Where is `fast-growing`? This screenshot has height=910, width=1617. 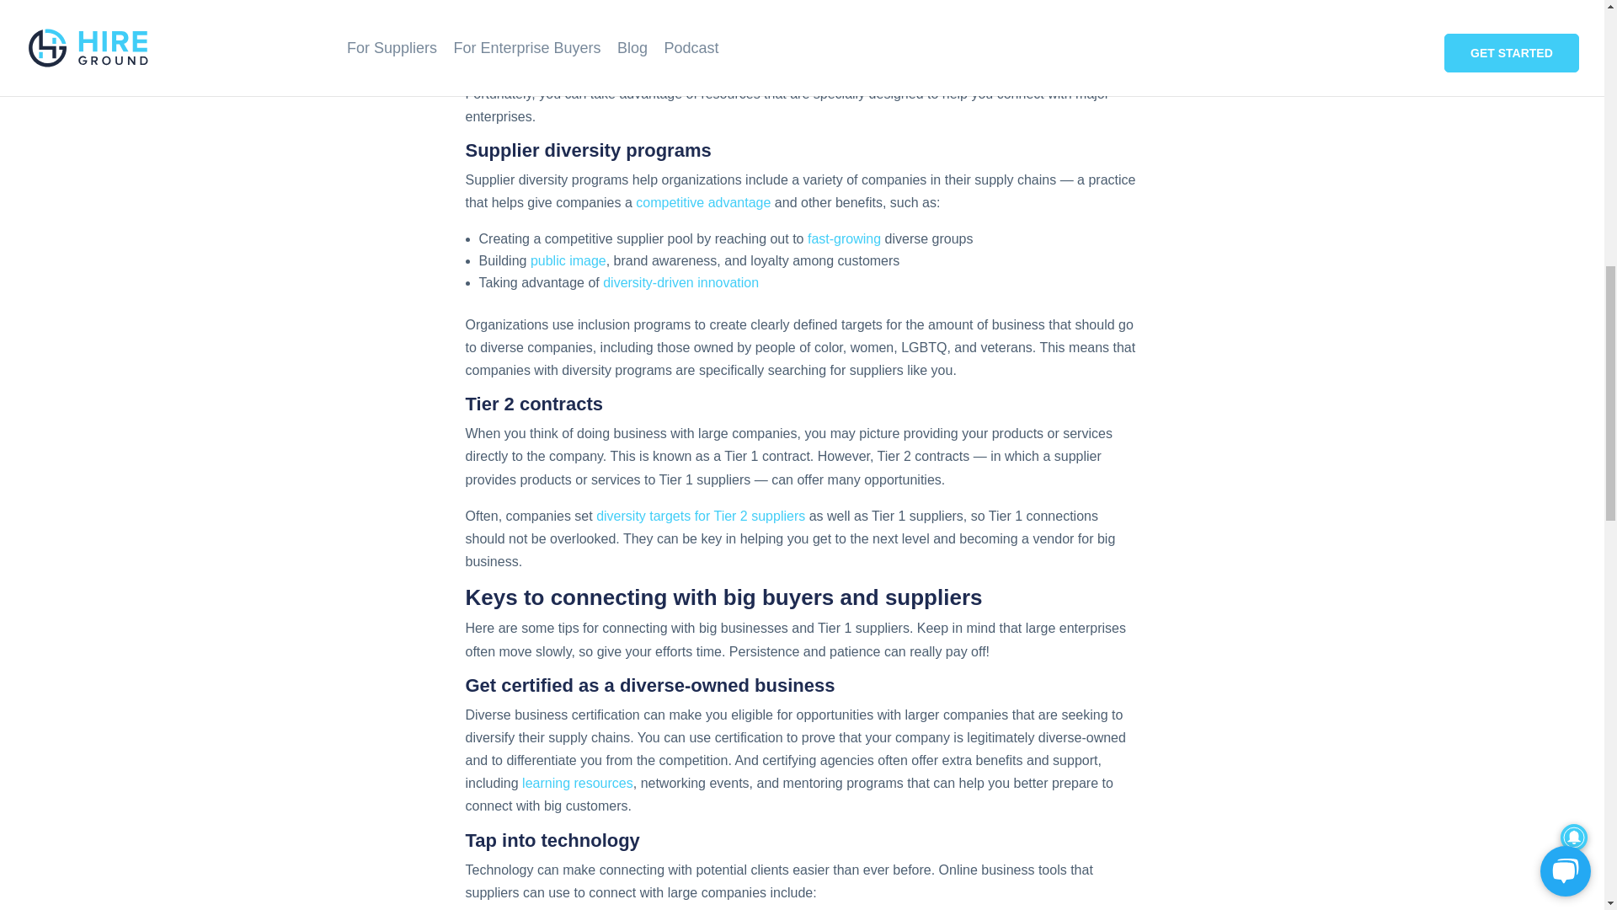
fast-growing is located at coordinates (844, 238).